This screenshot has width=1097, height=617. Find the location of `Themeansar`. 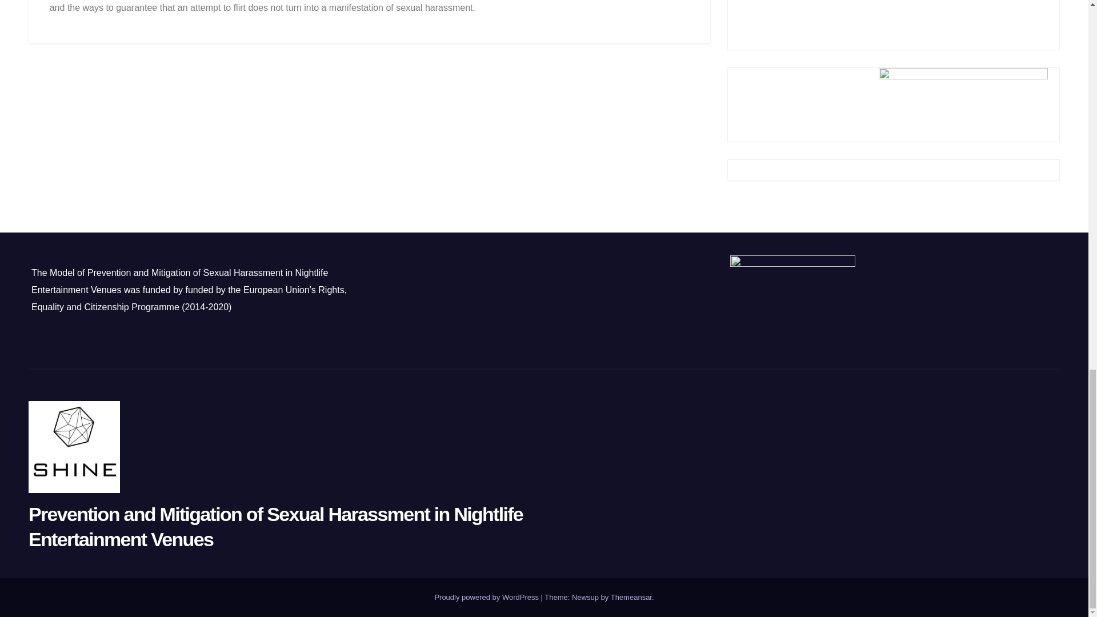

Themeansar is located at coordinates (631, 597).